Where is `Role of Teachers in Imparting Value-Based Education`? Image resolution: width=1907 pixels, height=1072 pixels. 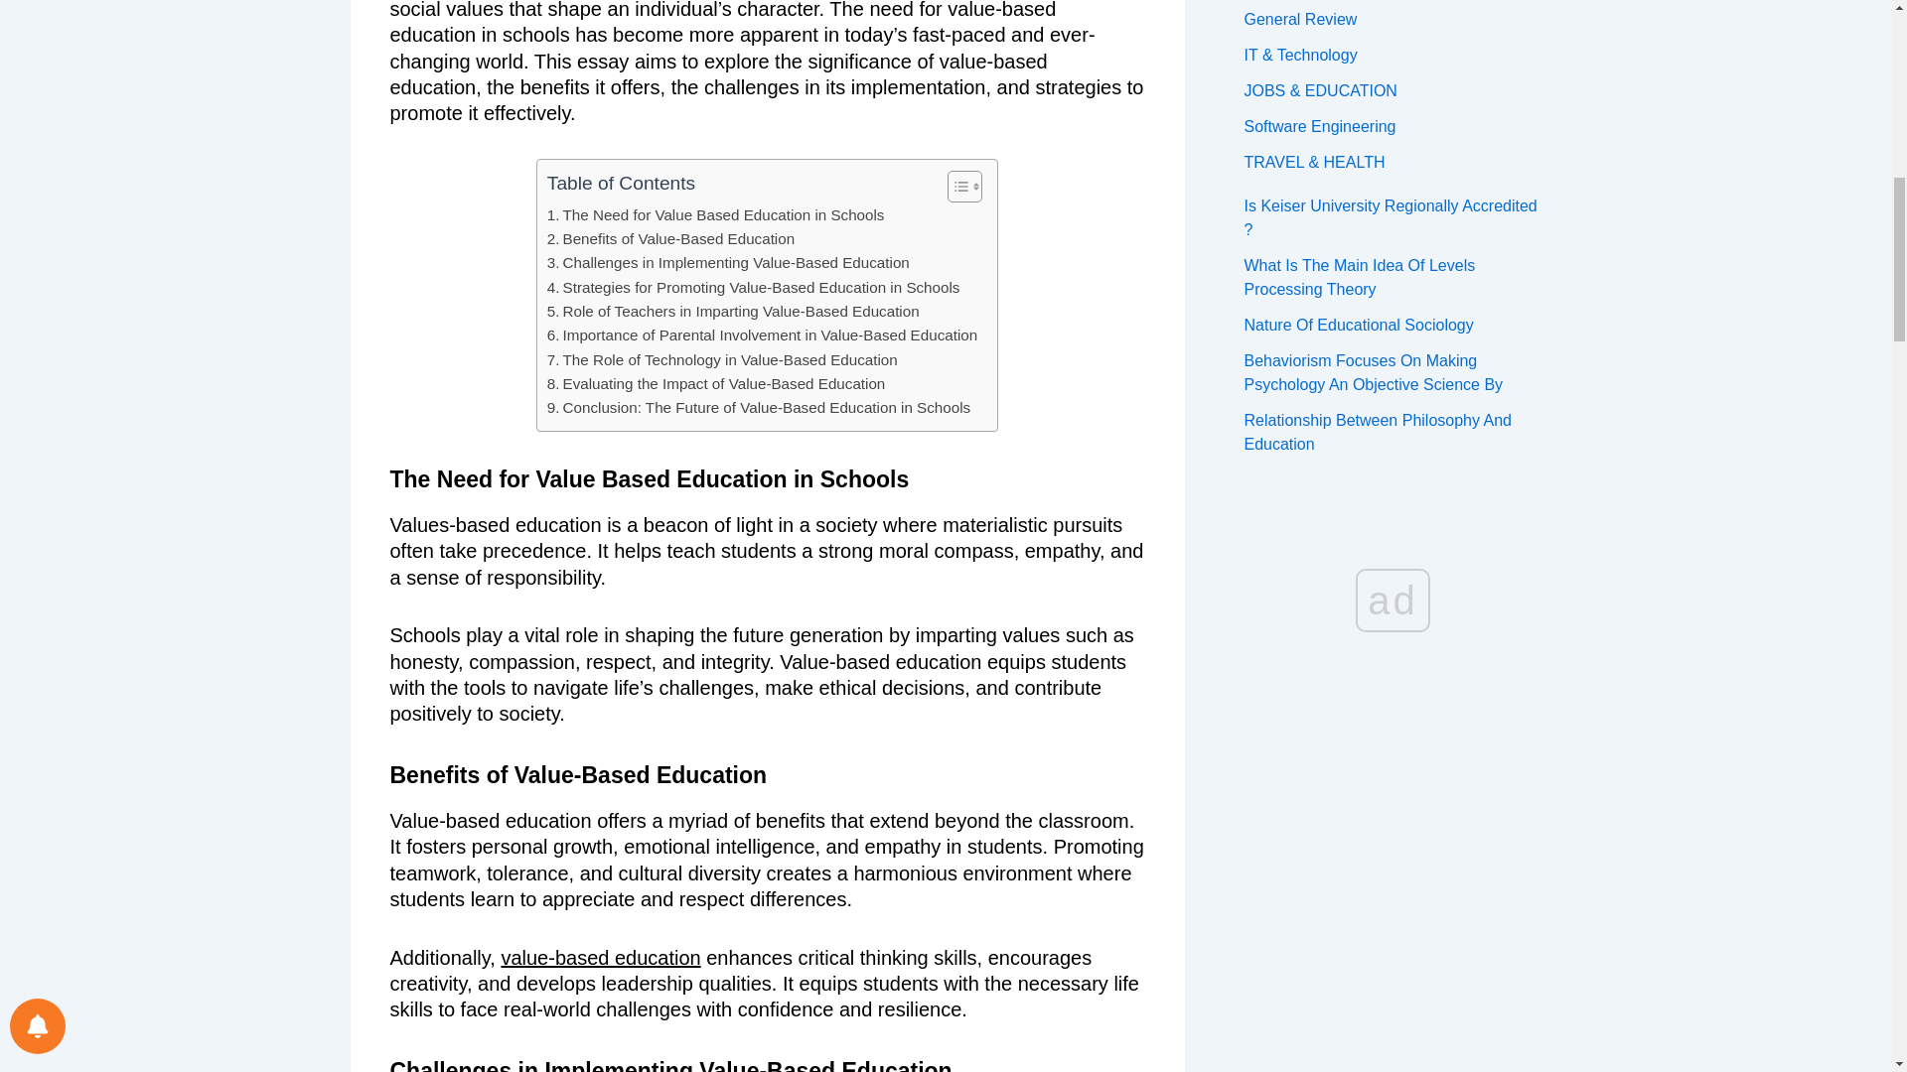 Role of Teachers in Imparting Value-Based Education is located at coordinates (733, 312).